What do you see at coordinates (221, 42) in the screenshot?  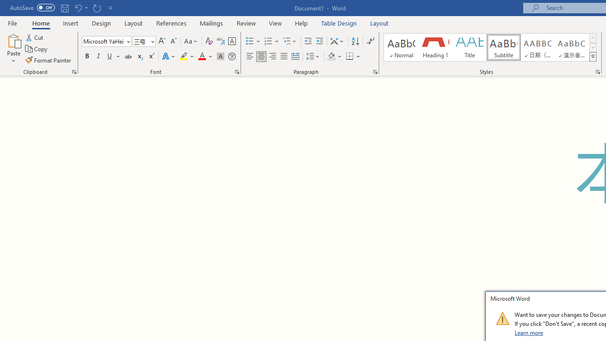 I see `Phonetic Guide...` at bounding box center [221, 42].